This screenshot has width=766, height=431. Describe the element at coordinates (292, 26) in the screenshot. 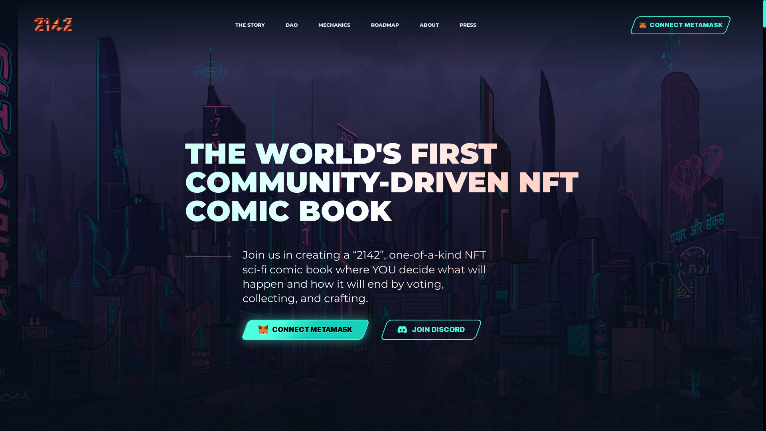

I see `DAO` at that location.